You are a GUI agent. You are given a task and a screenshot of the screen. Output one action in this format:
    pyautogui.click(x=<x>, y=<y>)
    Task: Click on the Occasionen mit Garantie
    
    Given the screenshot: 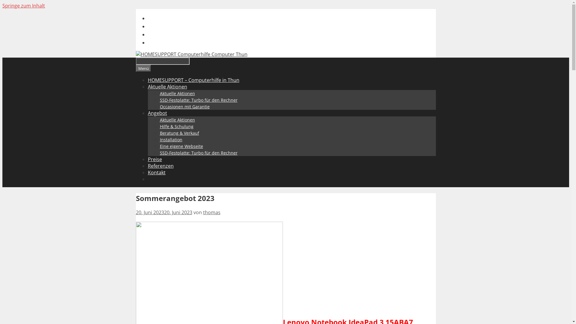 What is the action you would take?
    pyautogui.click(x=184, y=107)
    